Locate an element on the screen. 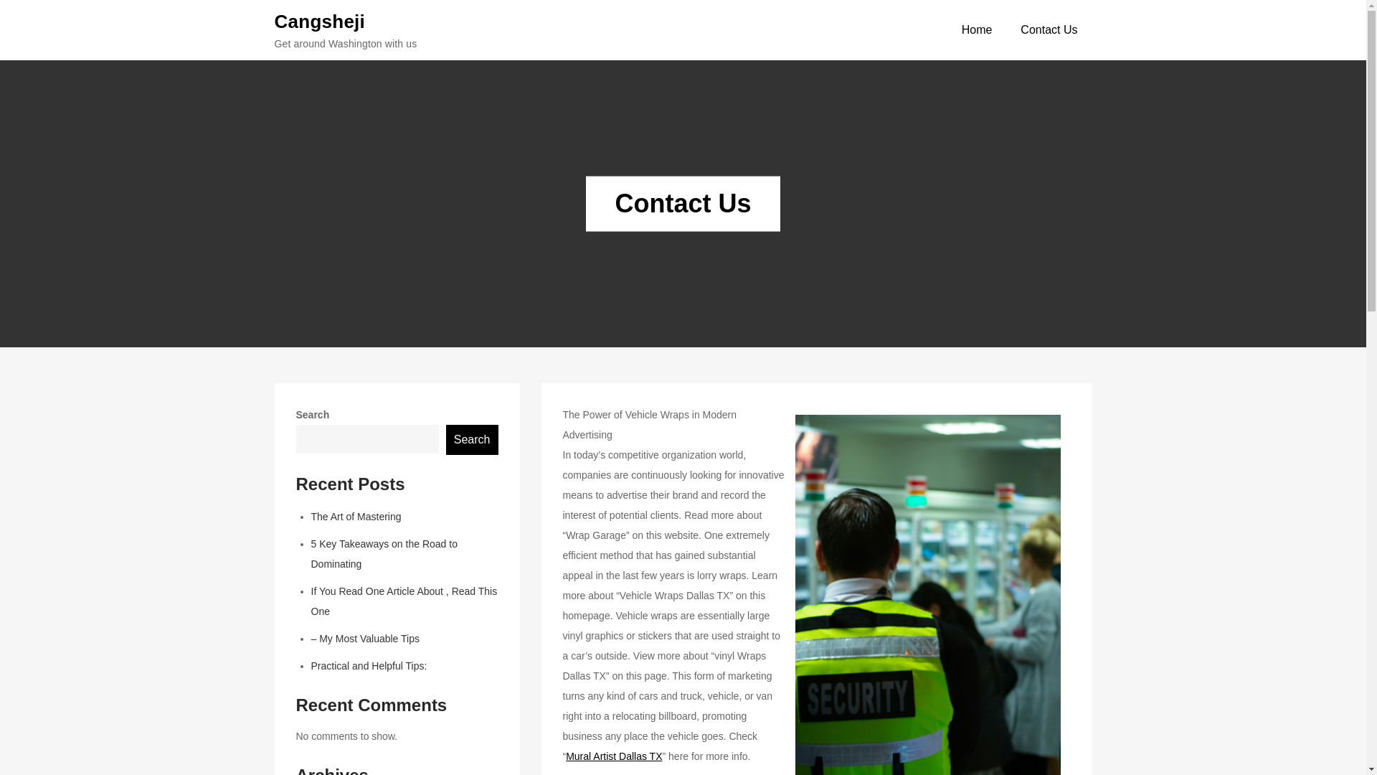  Home is located at coordinates (977, 30).